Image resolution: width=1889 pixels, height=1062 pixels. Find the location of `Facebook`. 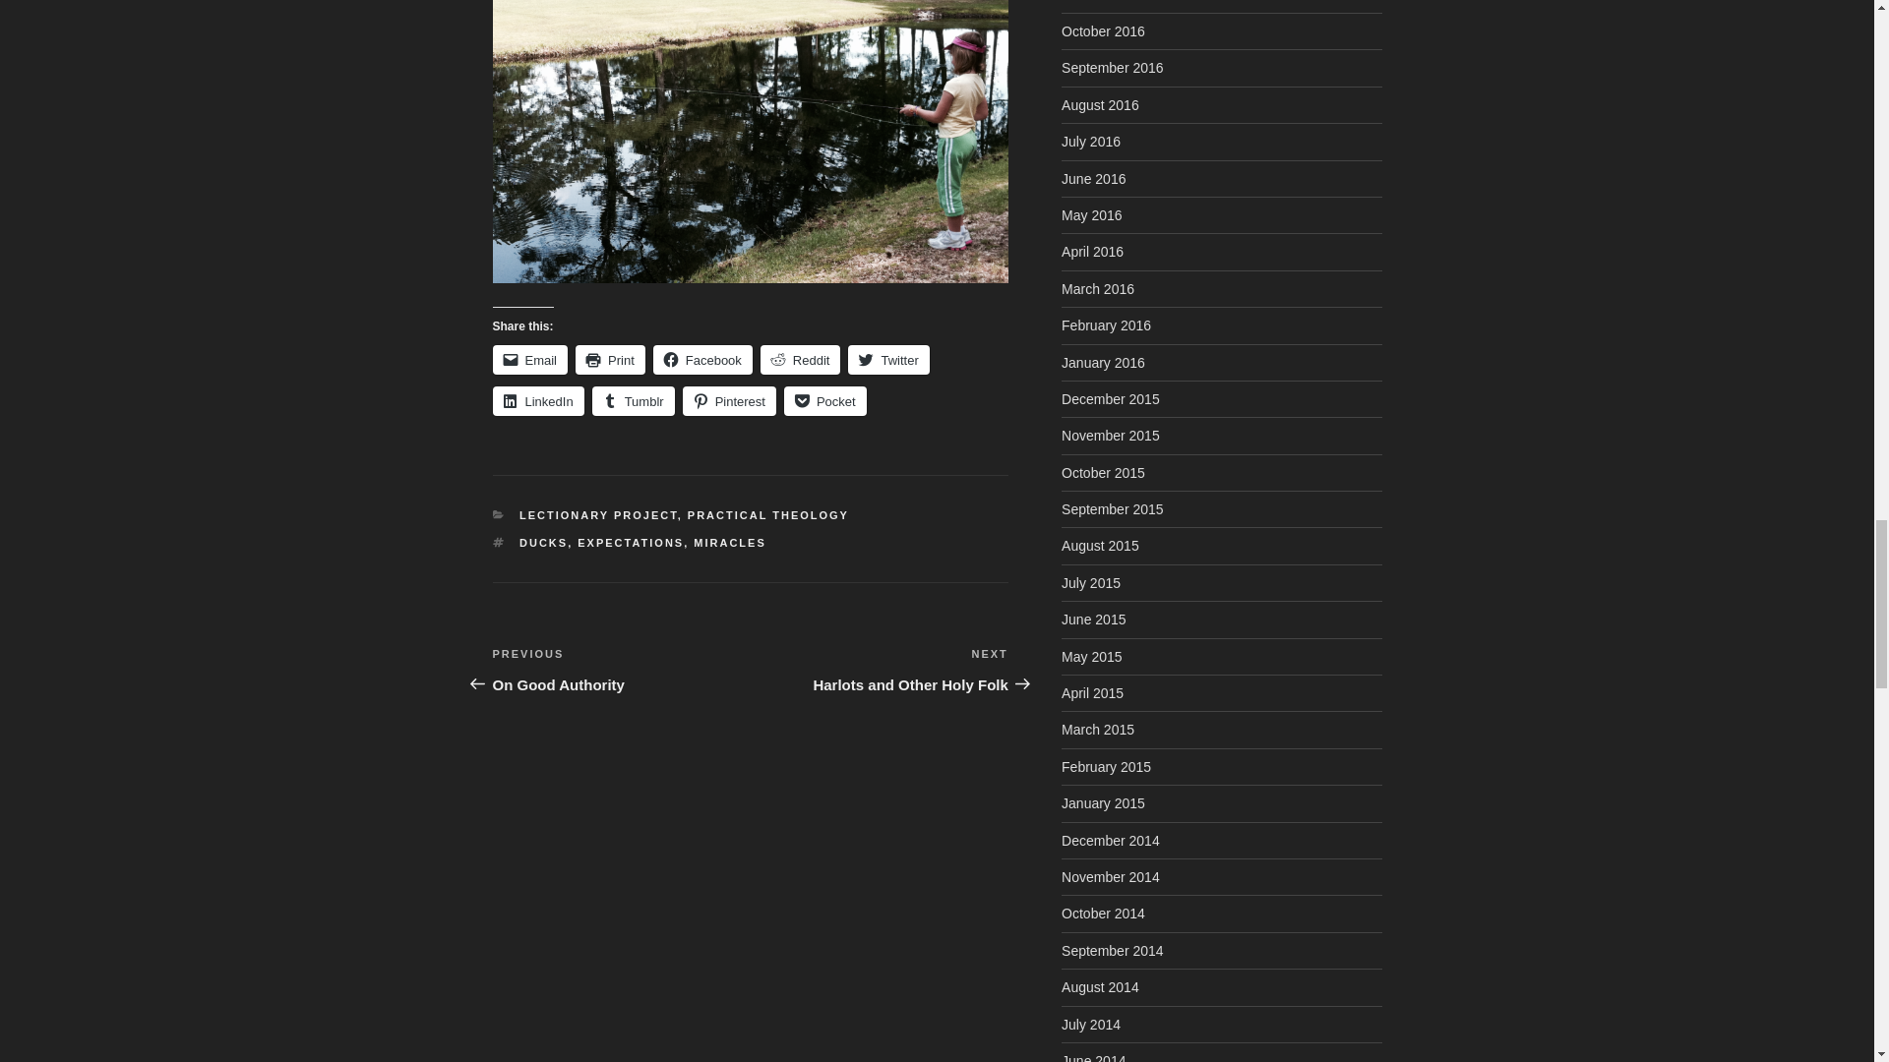

Facebook is located at coordinates (702, 360).